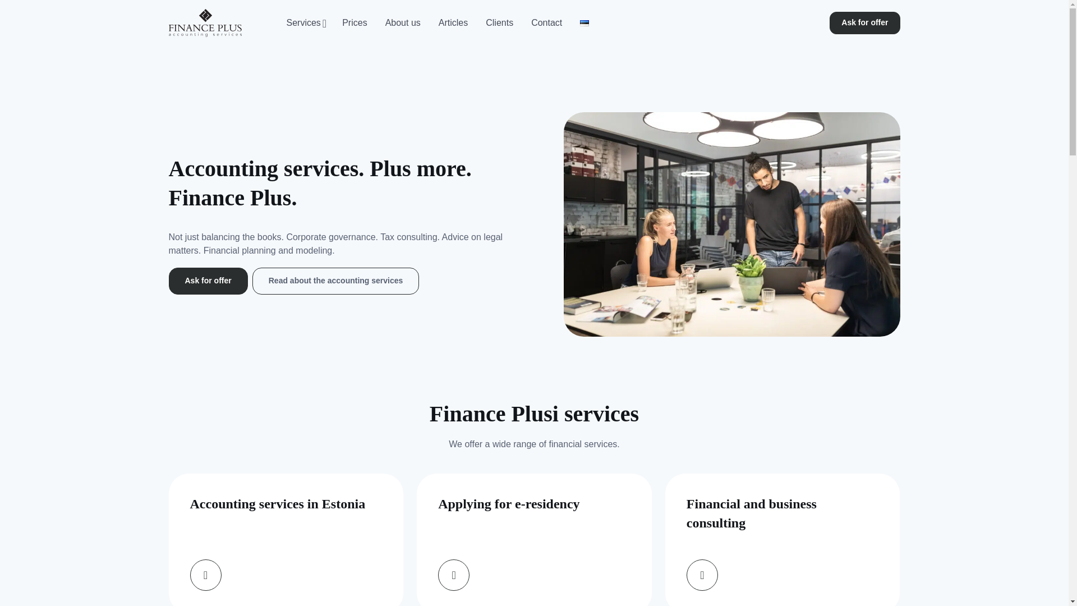  What do you see at coordinates (546, 22) in the screenshot?
I see `Contact` at bounding box center [546, 22].